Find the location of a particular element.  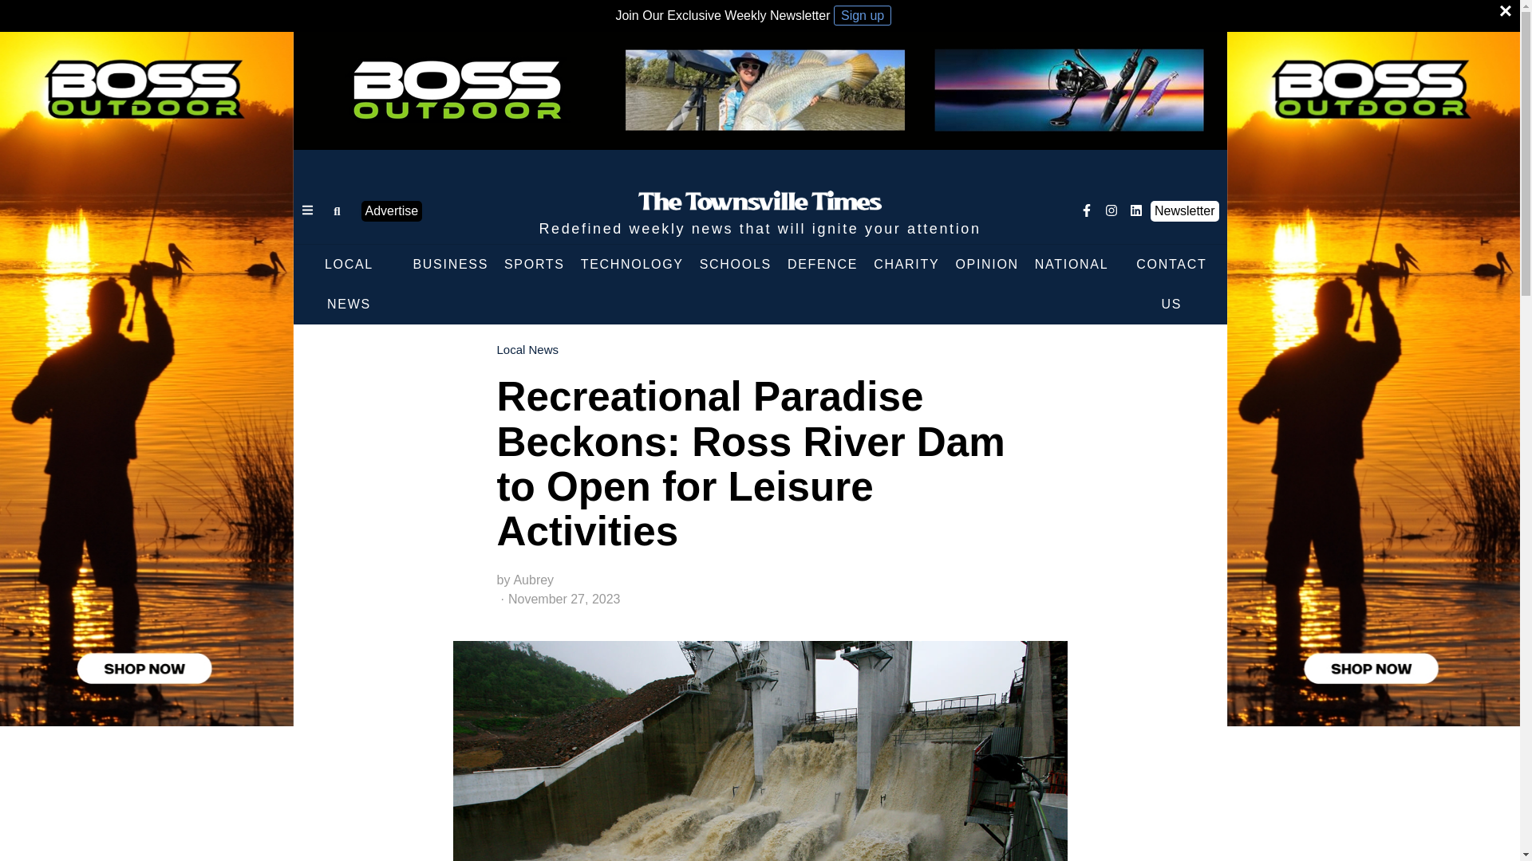

CHARITY is located at coordinates (906, 265).